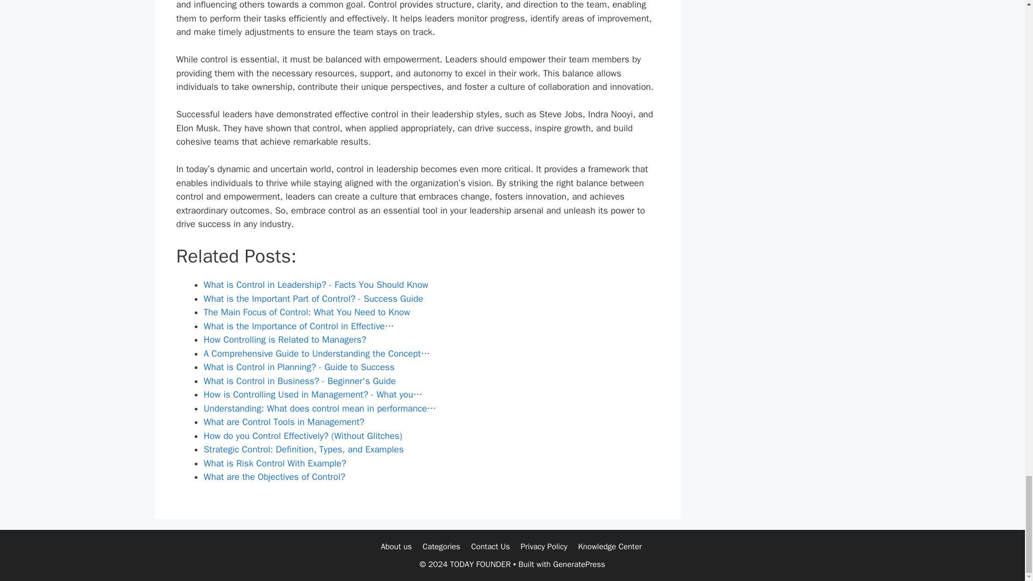 This screenshot has width=1033, height=581. I want to click on What is the Important Part of Control? - Success Guide, so click(313, 299).